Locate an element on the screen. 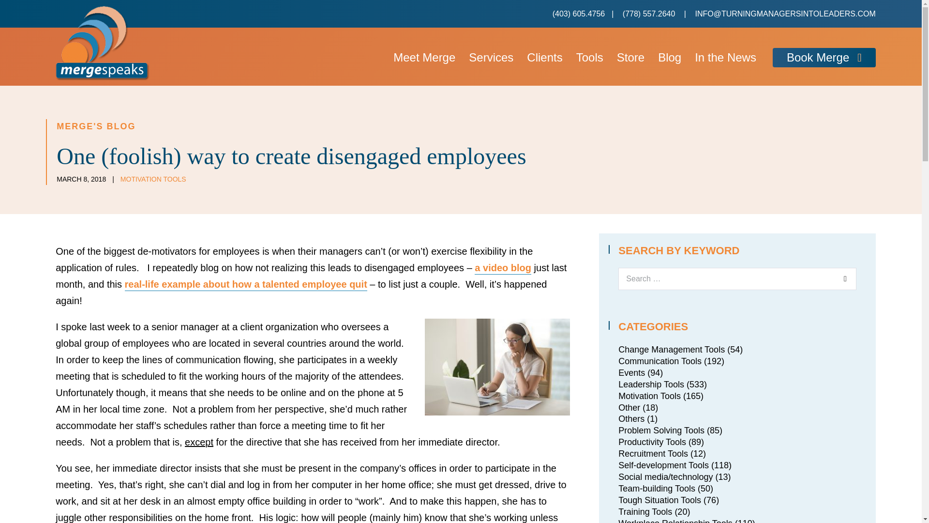  Clients is located at coordinates (544, 58).